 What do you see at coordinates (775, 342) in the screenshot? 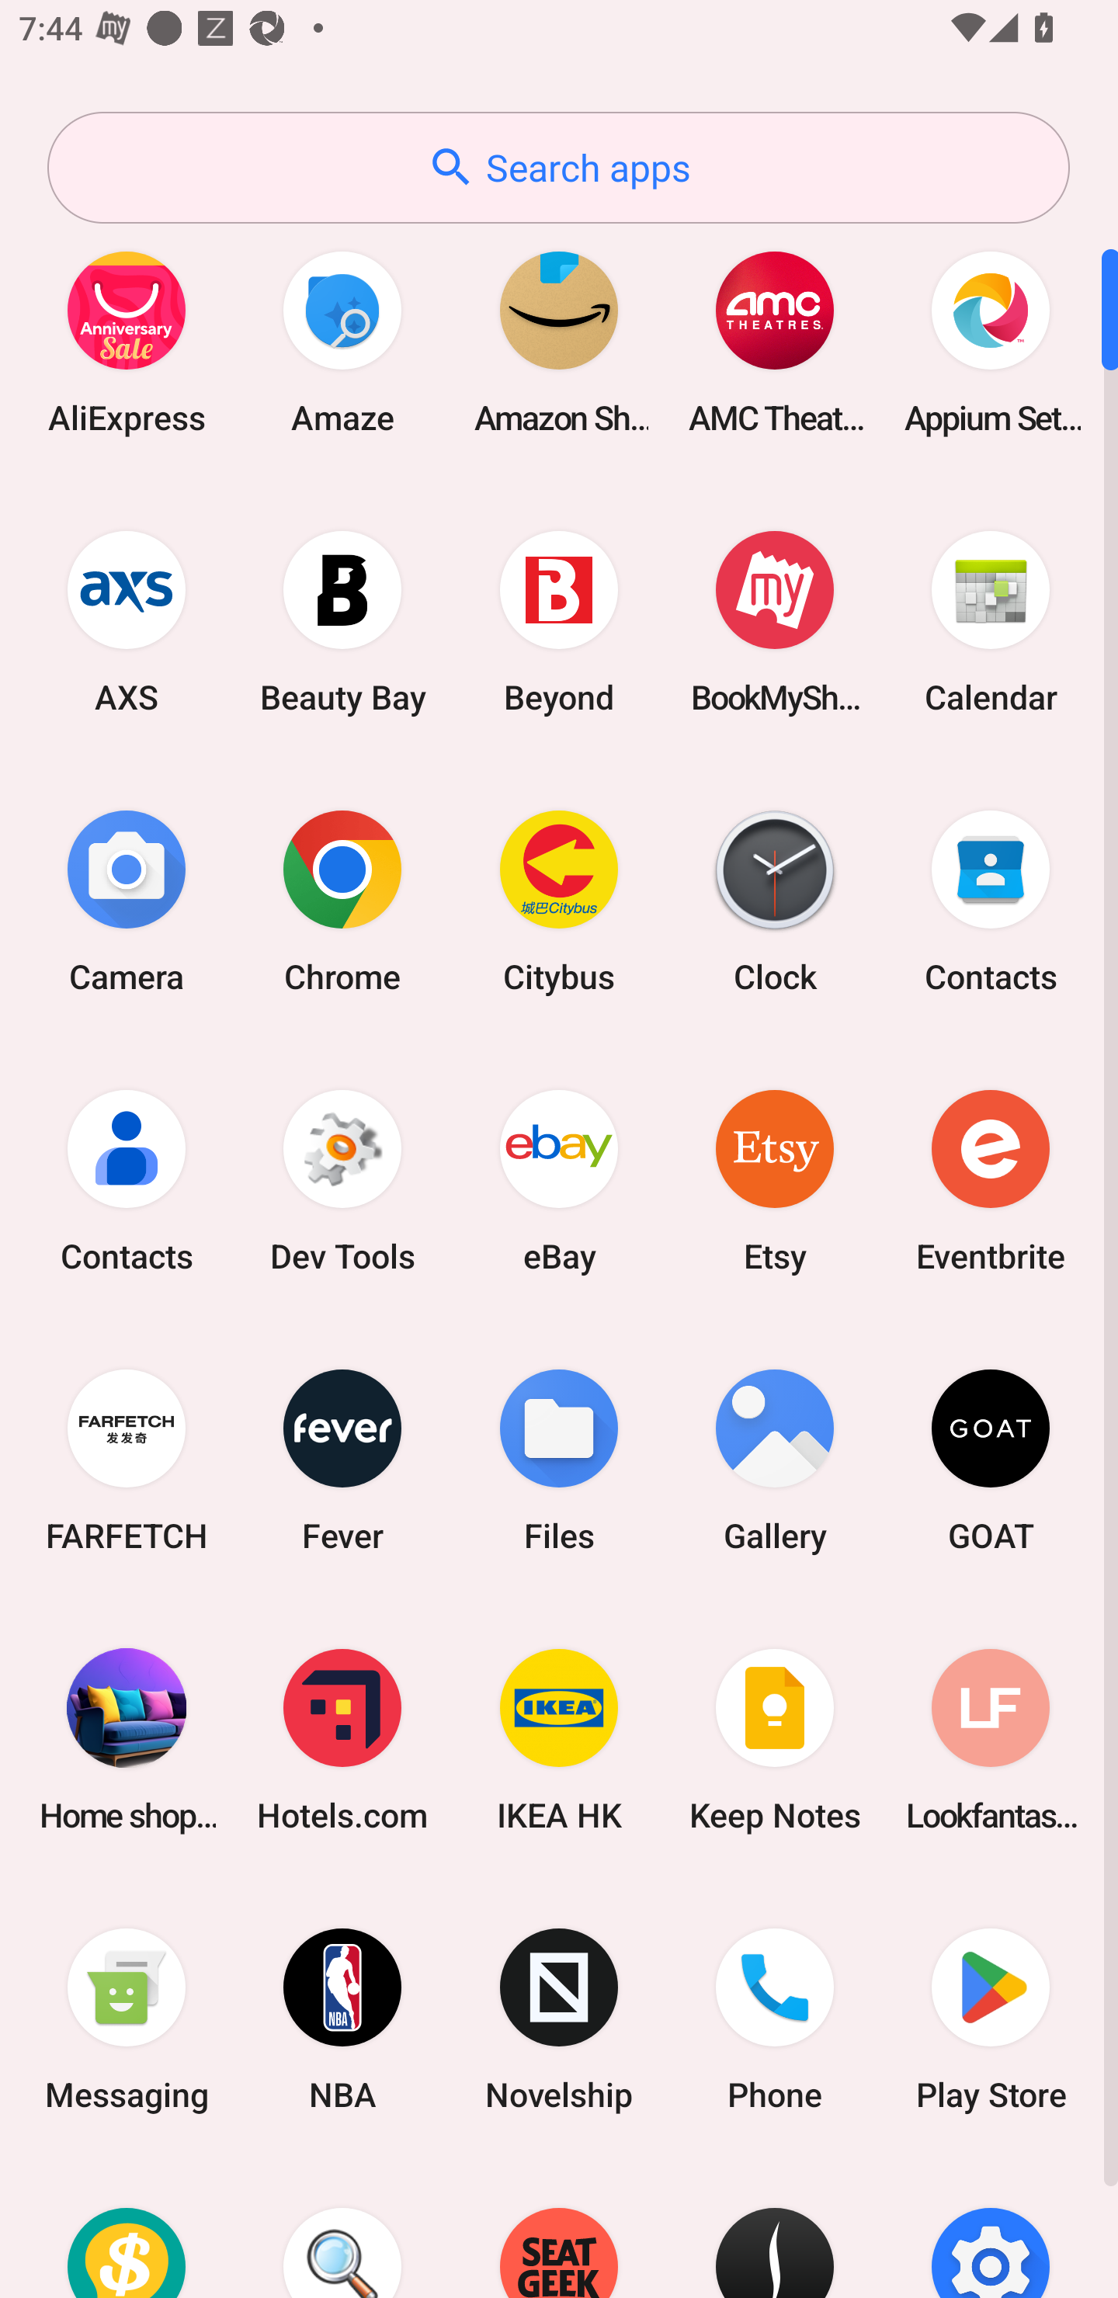
I see `AMC Theatres` at bounding box center [775, 342].